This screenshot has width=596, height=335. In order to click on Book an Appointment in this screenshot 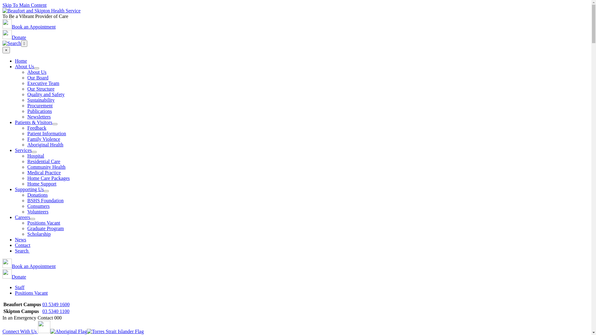, I will do `click(29, 266)`.